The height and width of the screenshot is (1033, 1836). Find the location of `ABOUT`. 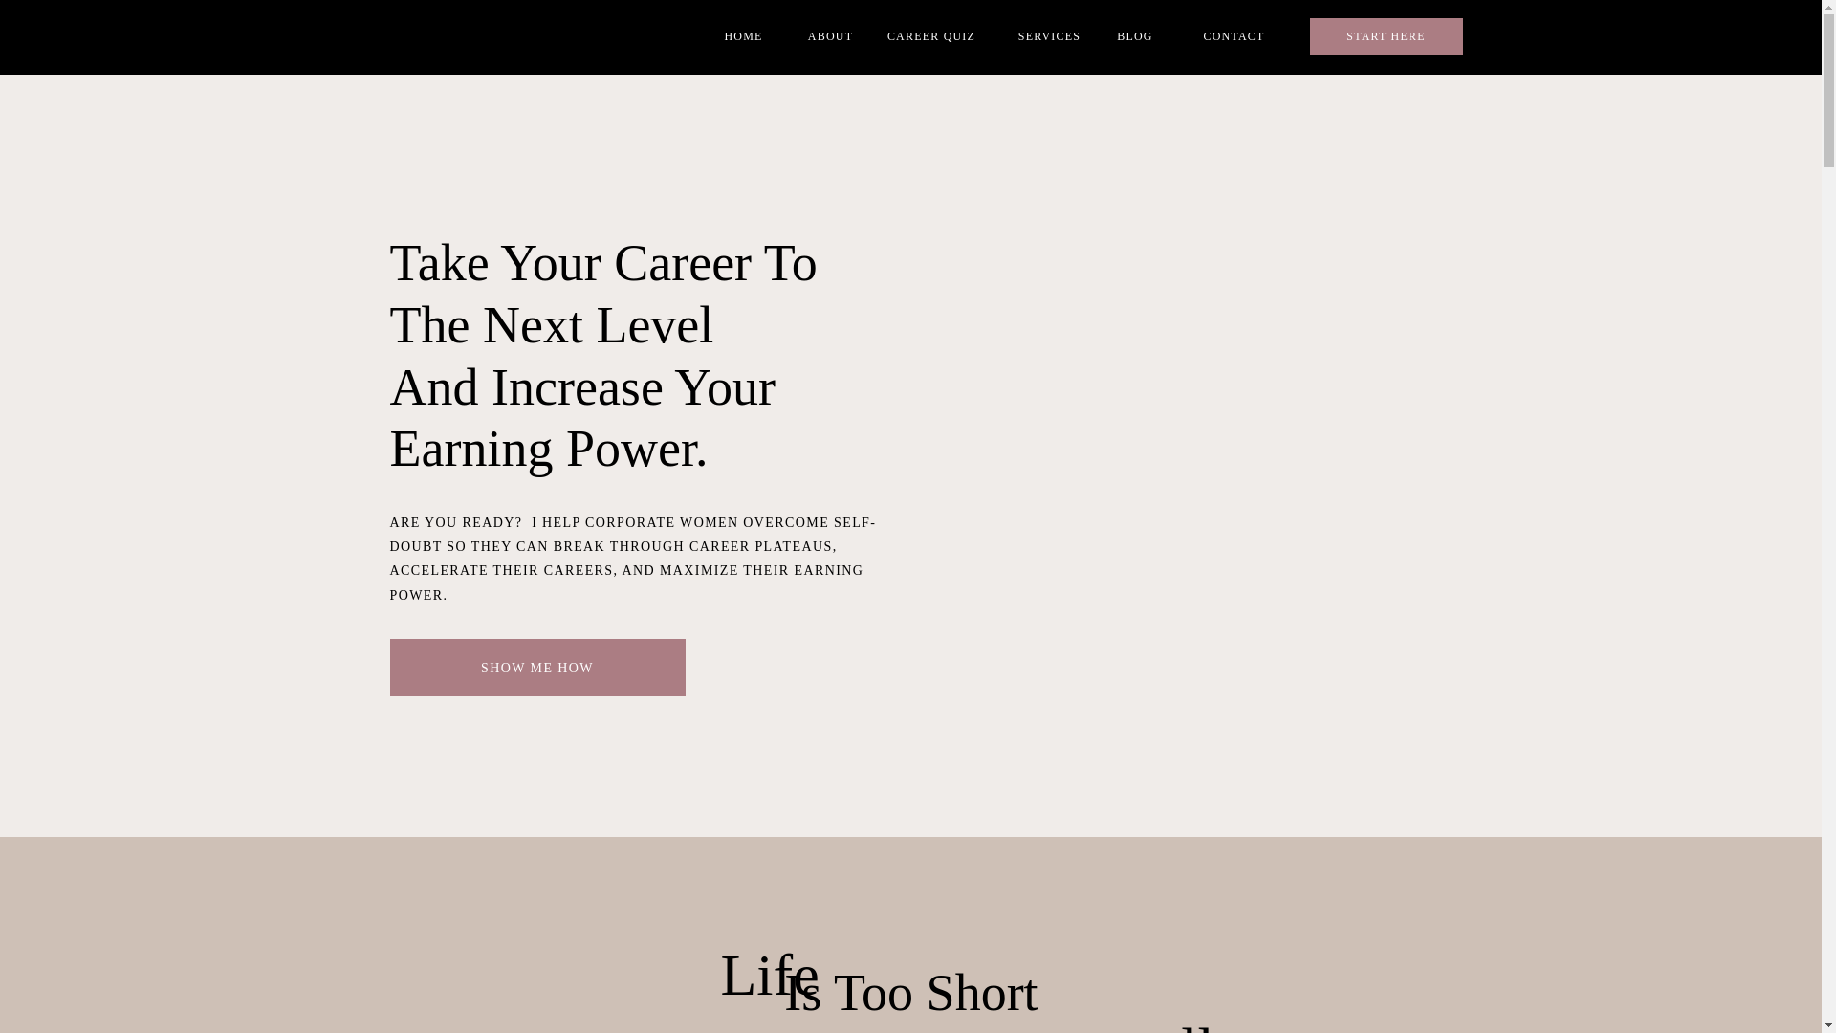

ABOUT is located at coordinates (830, 39).